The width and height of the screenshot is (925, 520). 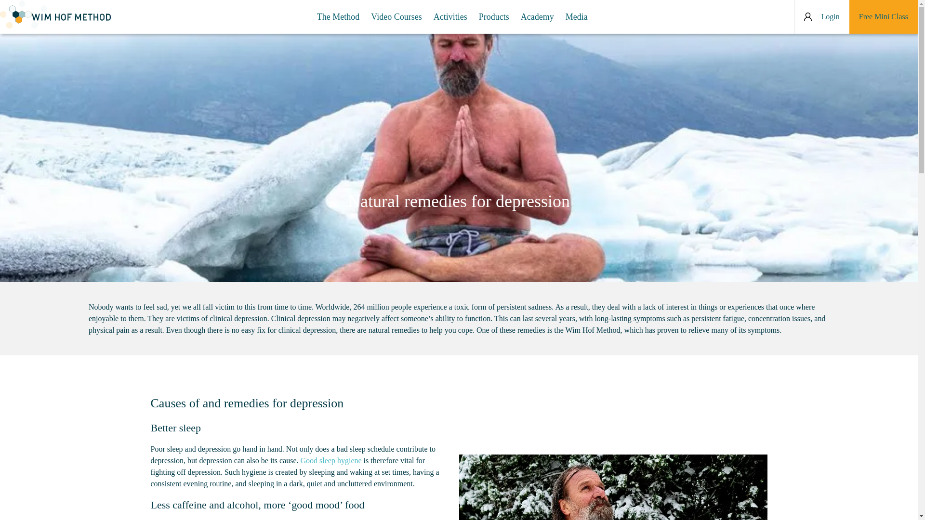 I want to click on The Method, so click(x=338, y=16).